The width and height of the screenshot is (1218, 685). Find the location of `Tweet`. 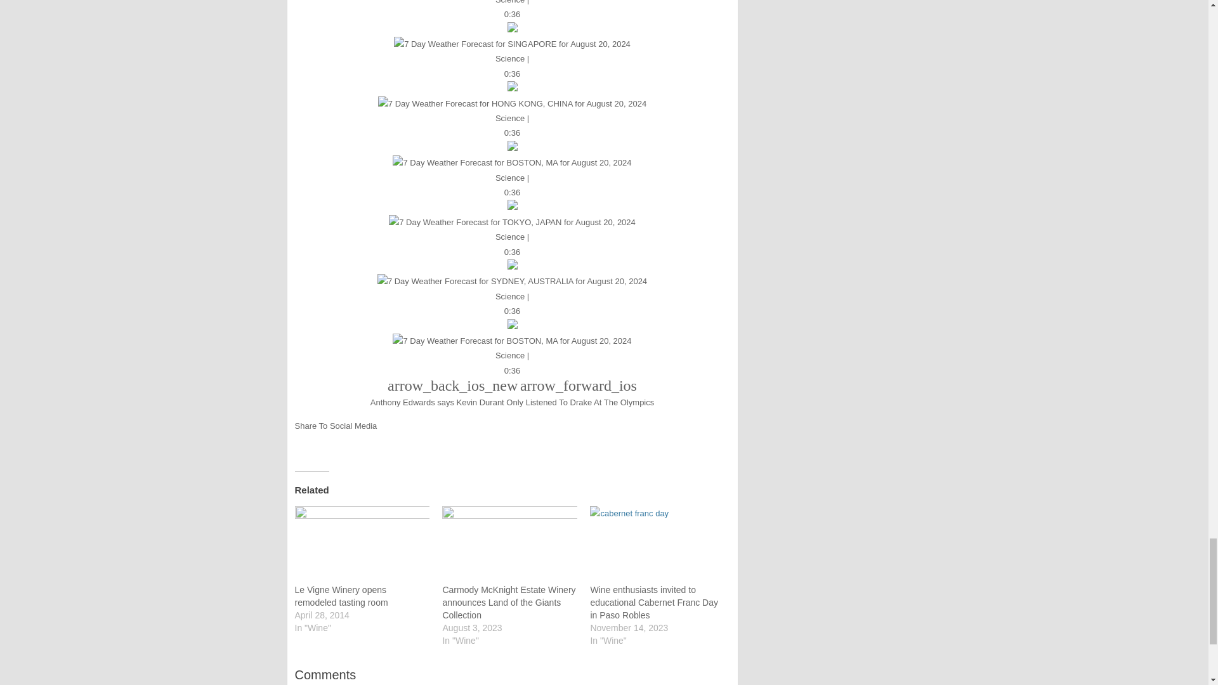

Tweet is located at coordinates (322, 442).